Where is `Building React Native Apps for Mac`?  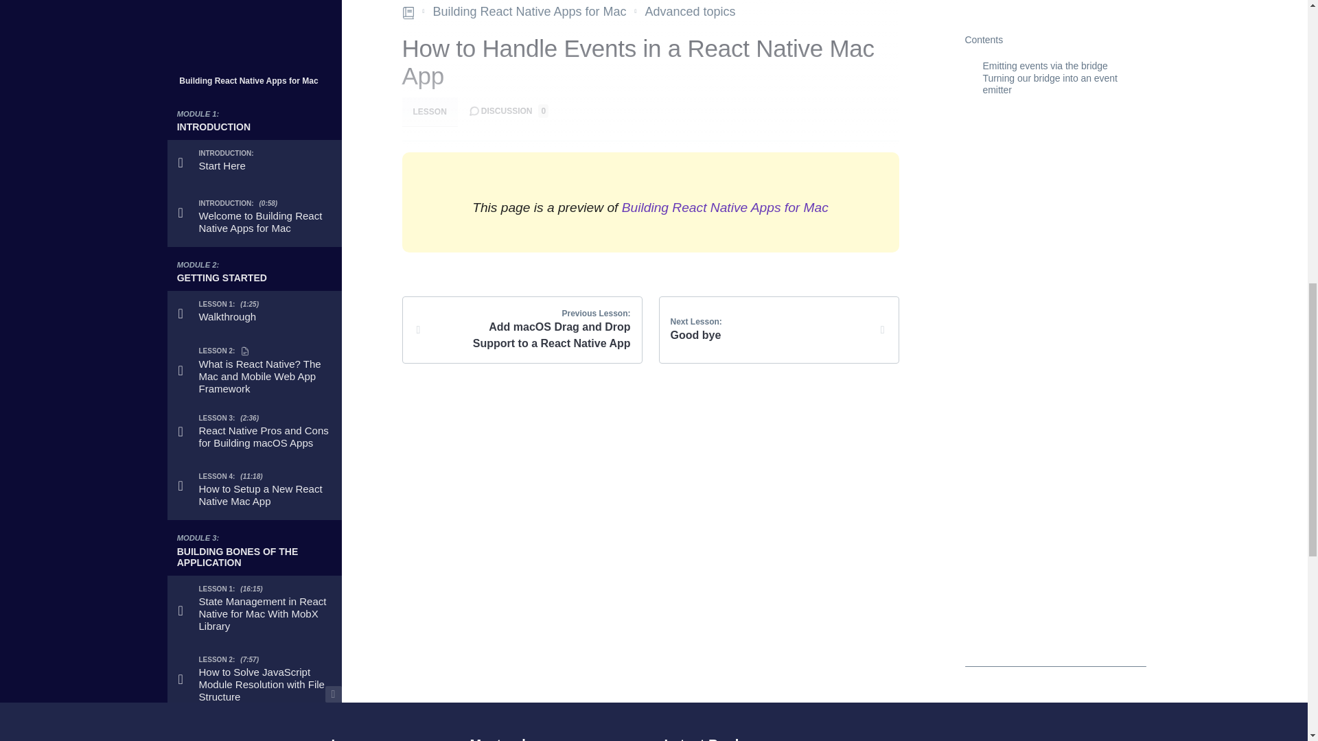
Building React Native Apps for Mac is located at coordinates (254, 118).